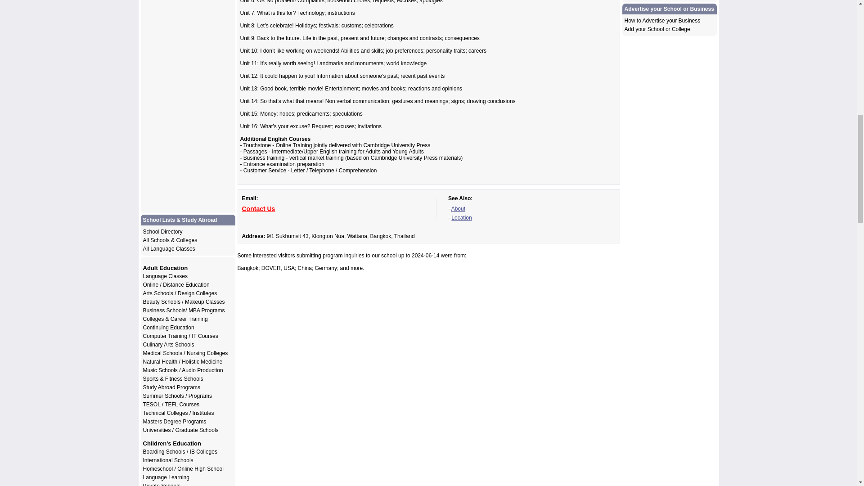  I want to click on Location, so click(461, 218).